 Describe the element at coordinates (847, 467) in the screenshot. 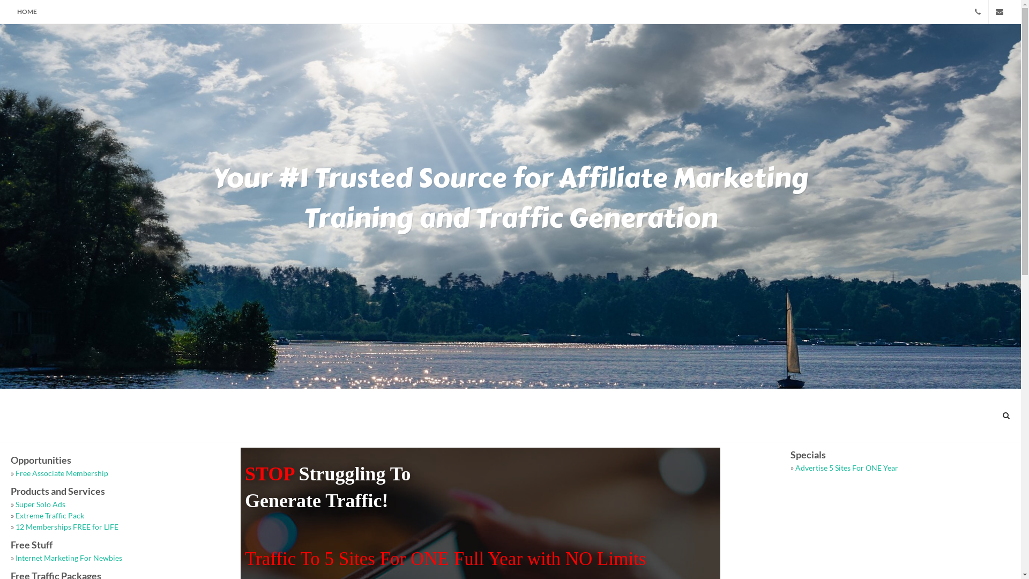

I see `Advertise 5 Sites For ONE Year` at that location.